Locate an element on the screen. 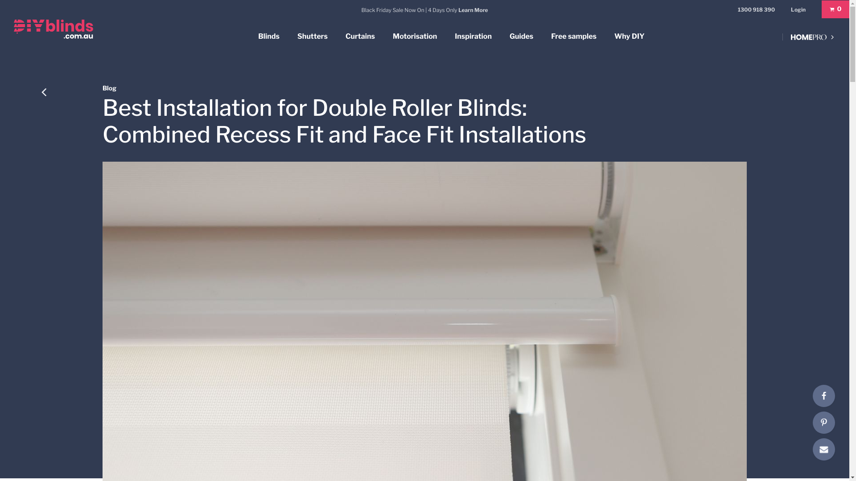 The height and width of the screenshot is (481, 856). Learn More is located at coordinates (473, 10).